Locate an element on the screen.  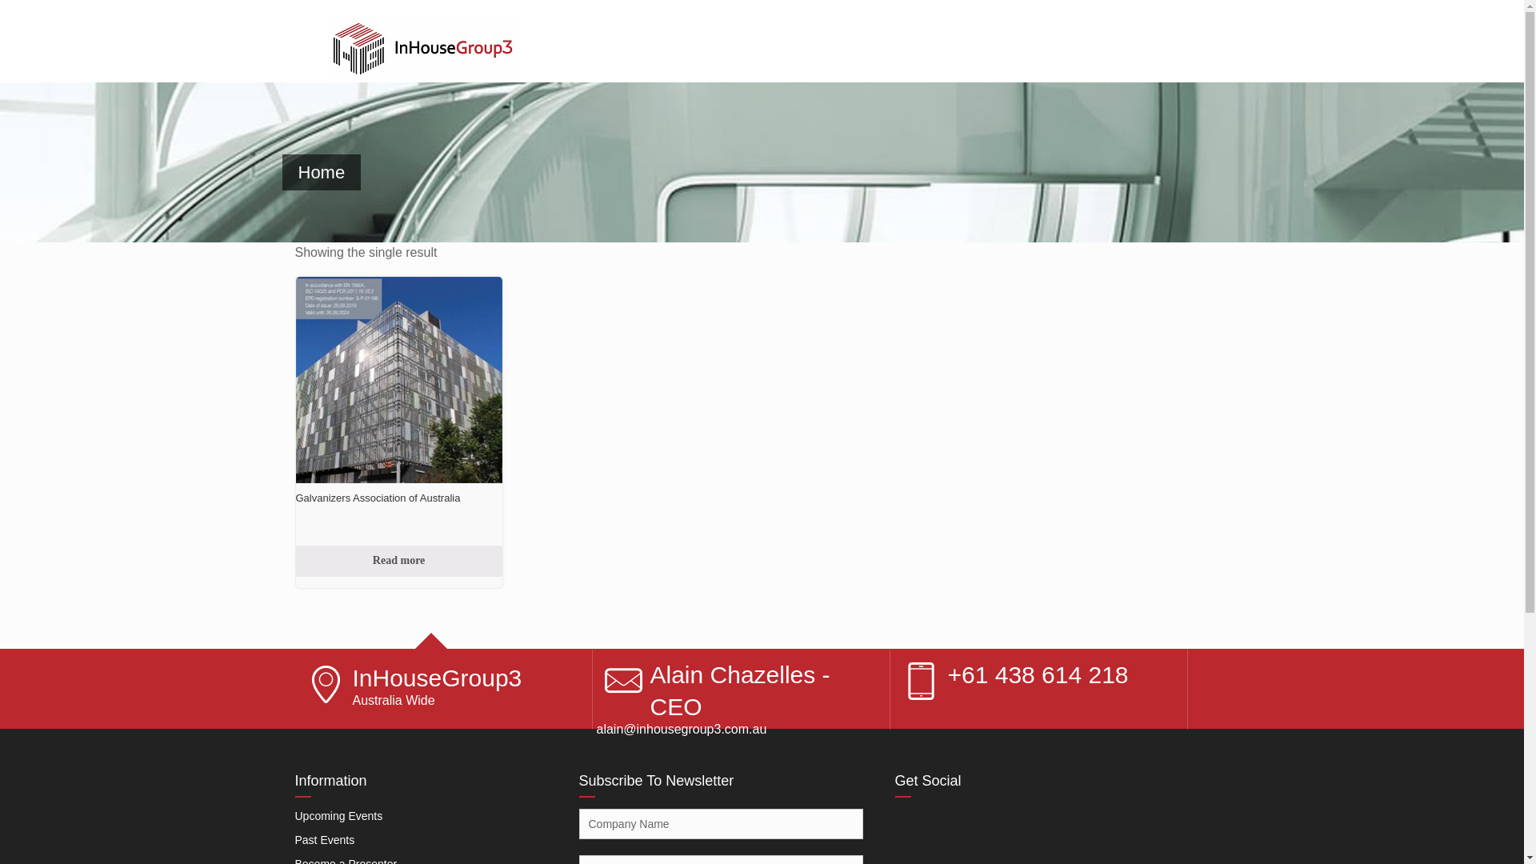
Read more is located at coordinates (399, 562).